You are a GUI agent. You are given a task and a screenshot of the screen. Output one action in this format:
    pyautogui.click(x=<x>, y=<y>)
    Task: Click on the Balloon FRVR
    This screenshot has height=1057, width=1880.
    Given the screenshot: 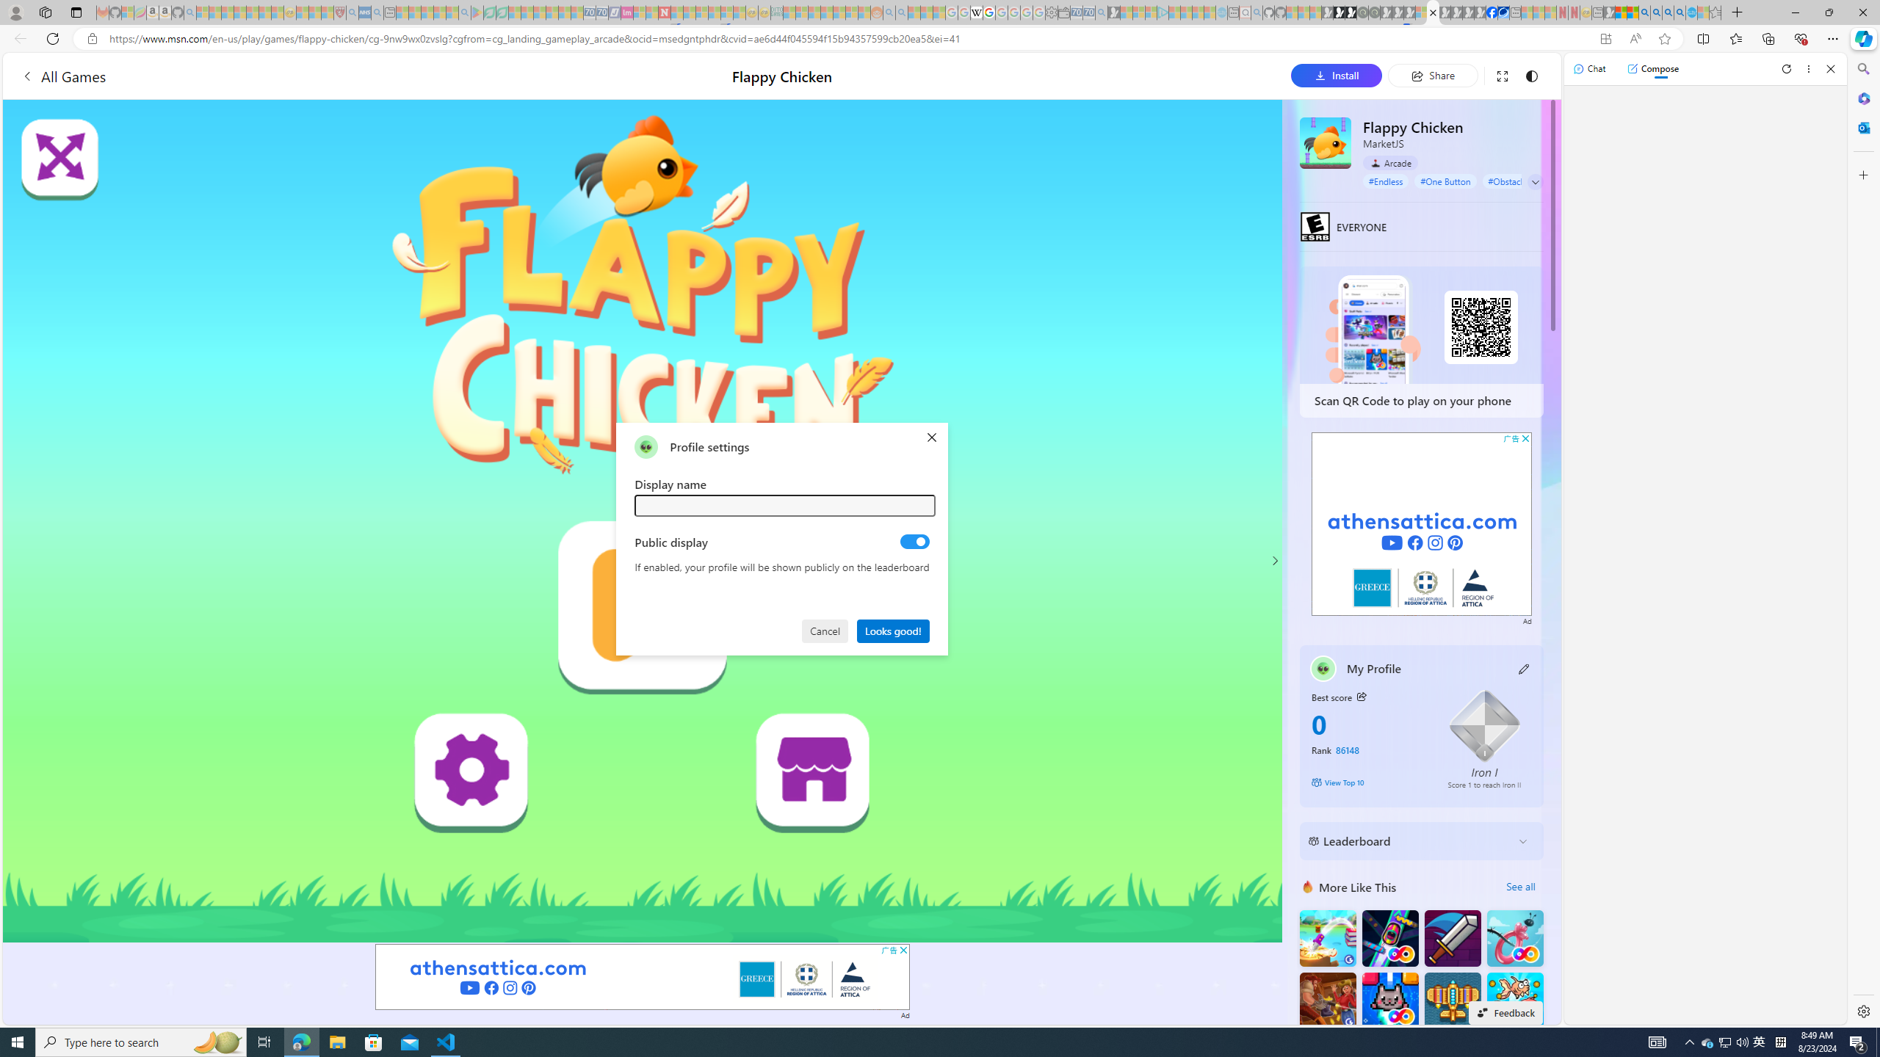 What is the action you would take?
    pyautogui.click(x=1514, y=938)
    